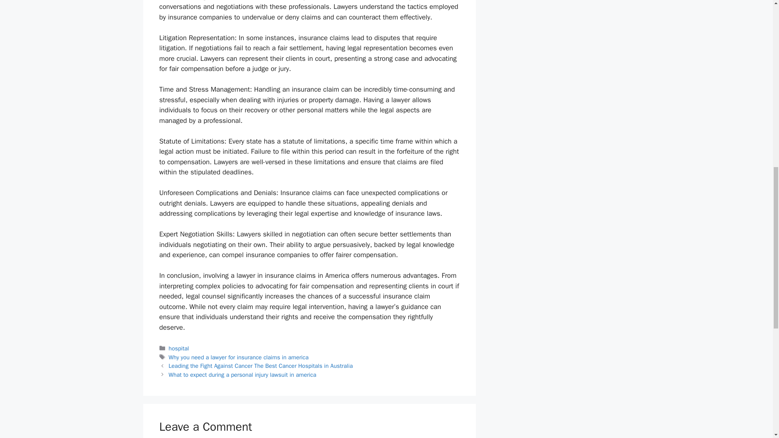 This screenshot has height=438, width=779. Describe the element at coordinates (243, 375) in the screenshot. I see `What to expect during a personal injury lawsuit in america` at that location.